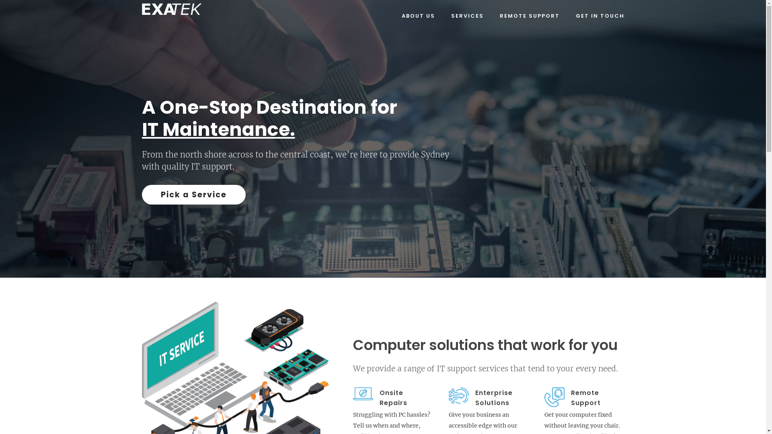 The image size is (772, 434). I want to click on REMOTE SUPPORT, so click(529, 16).